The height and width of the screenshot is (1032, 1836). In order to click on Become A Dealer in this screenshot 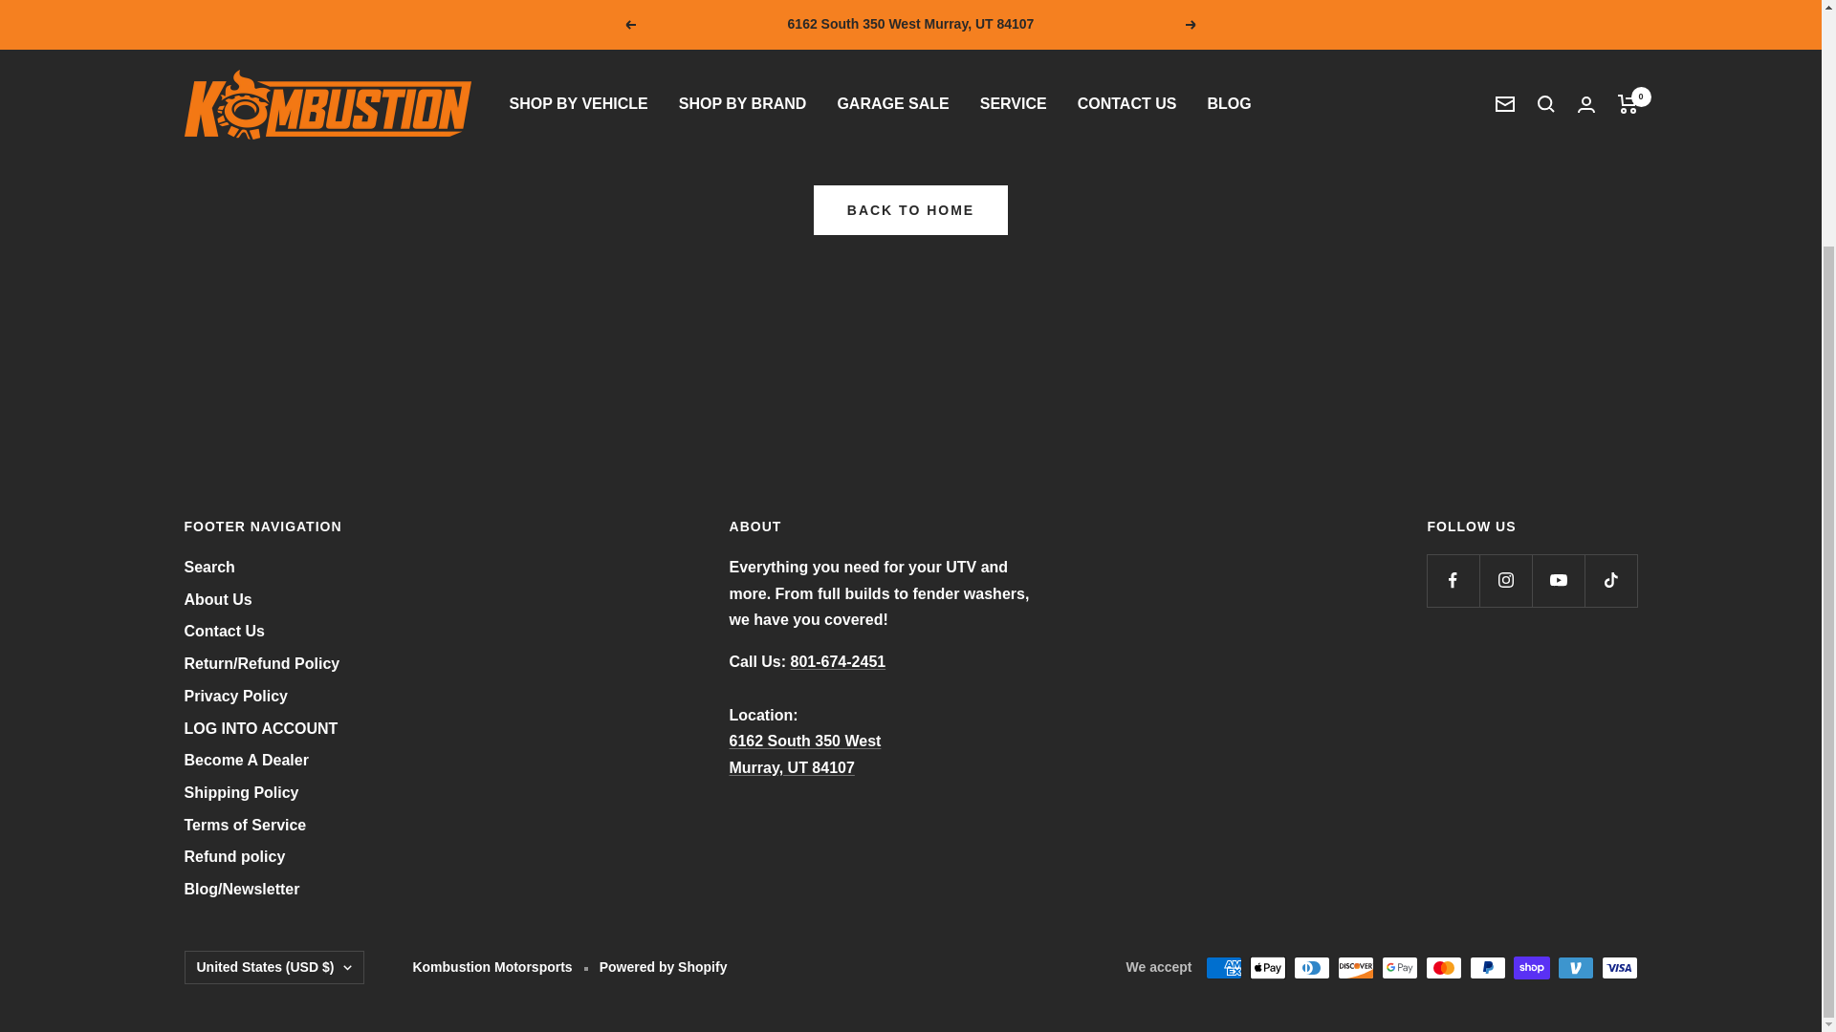, I will do `click(246, 761)`.